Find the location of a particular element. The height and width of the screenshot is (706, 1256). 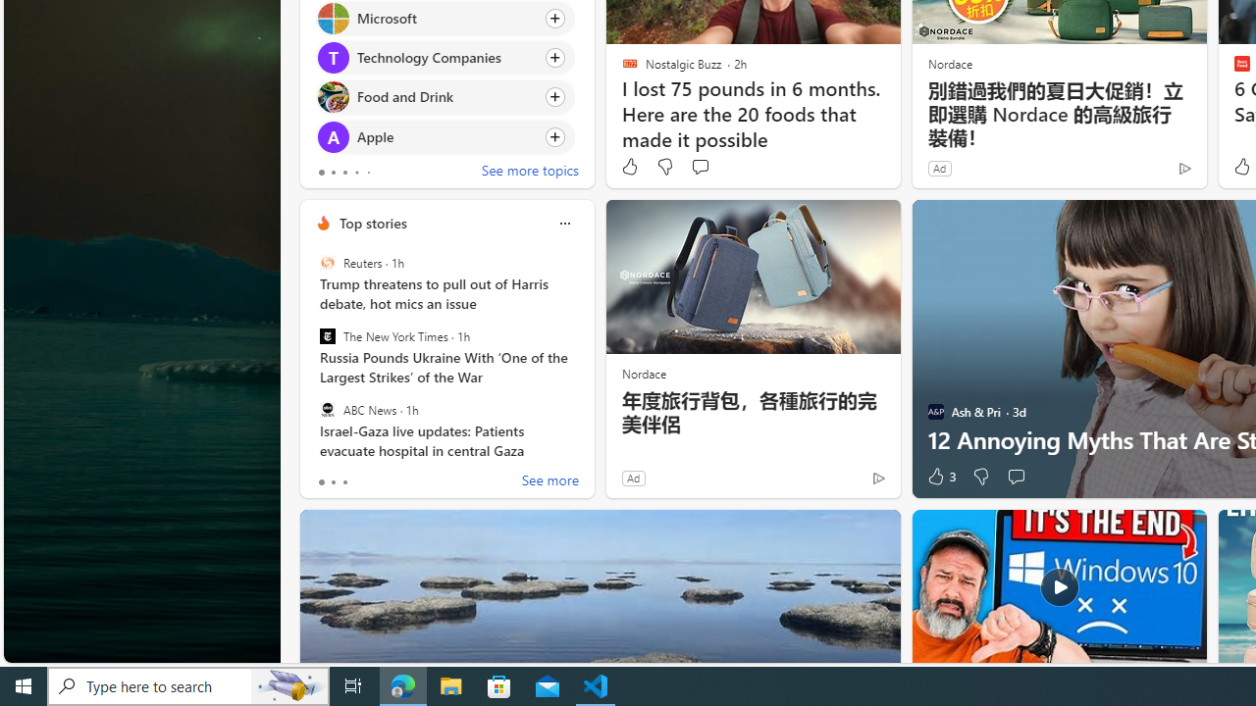

Click to follow topic Apple is located at coordinates (445, 135).